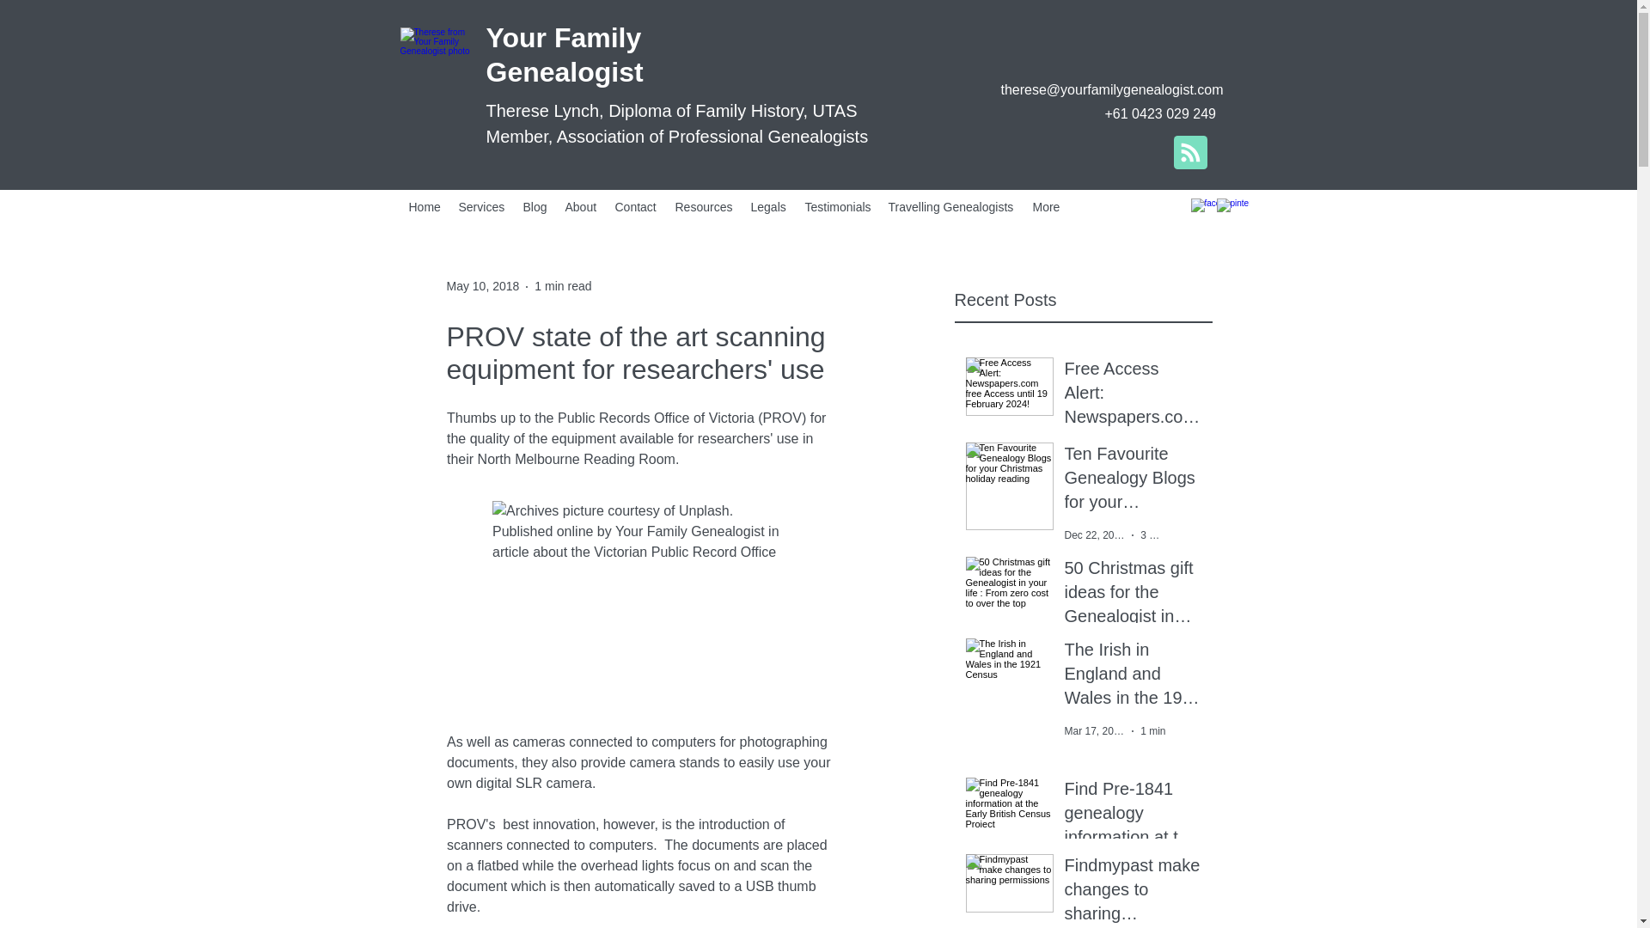 The width and height of the screenshot is (1650, 928). I want to click on 3 min, so click(1152, 534).